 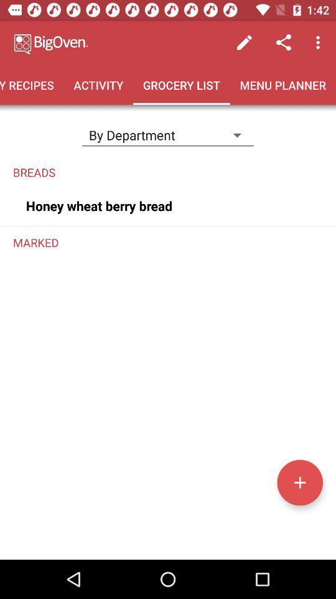 What do you see at coordinates (300, 482) in the screenshot?
I see `add item in grocery list` at bounding box center [300, 482].